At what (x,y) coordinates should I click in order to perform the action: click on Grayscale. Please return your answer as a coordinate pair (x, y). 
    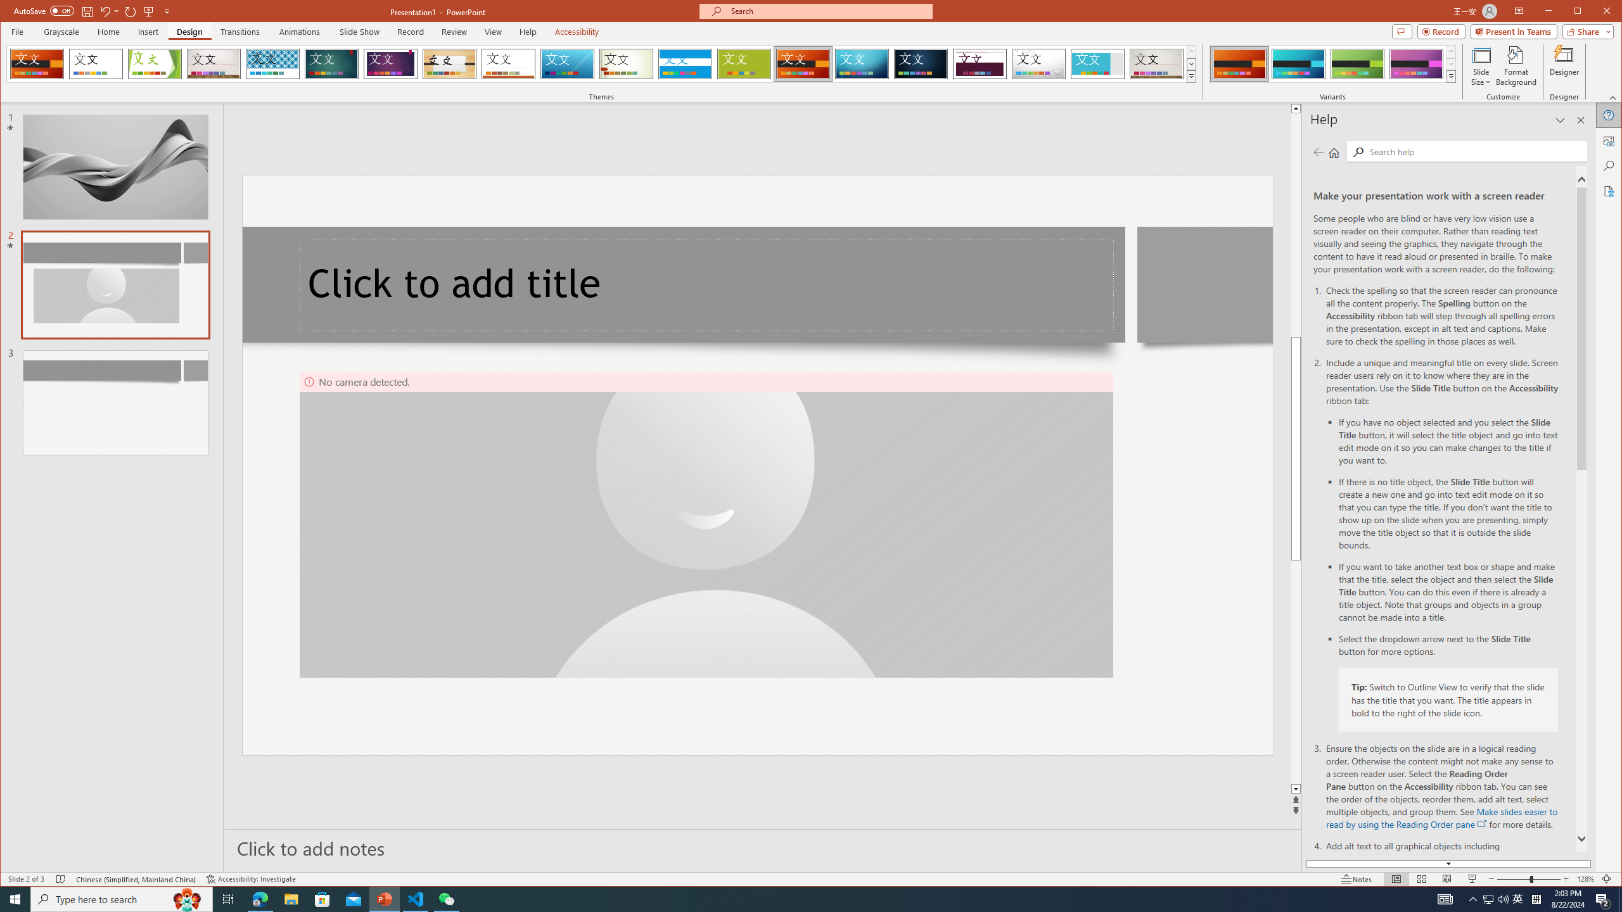
    Looking at the image, I should click on (61, 32).